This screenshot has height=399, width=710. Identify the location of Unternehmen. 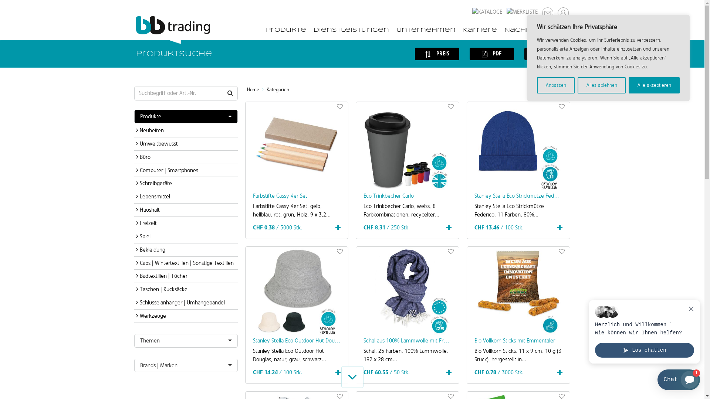
(426, 30).